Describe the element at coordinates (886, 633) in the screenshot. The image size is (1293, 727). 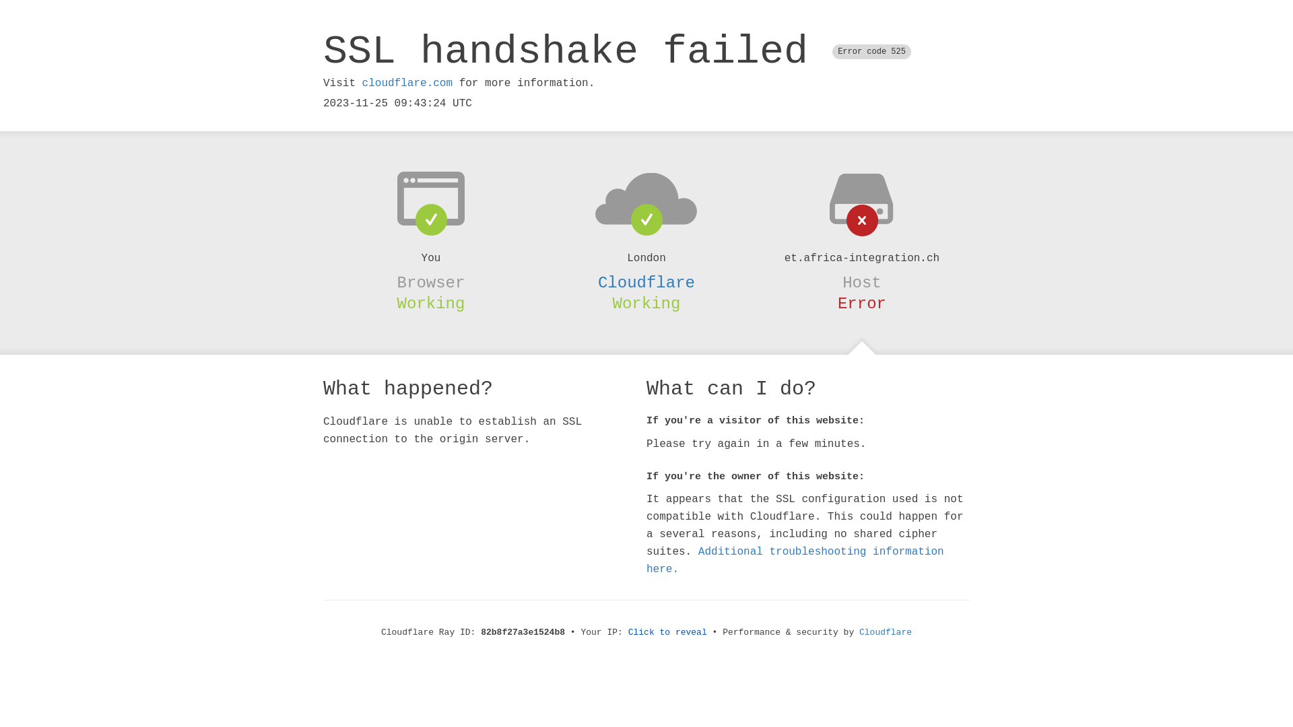
I see `Cloudflare` at that location.